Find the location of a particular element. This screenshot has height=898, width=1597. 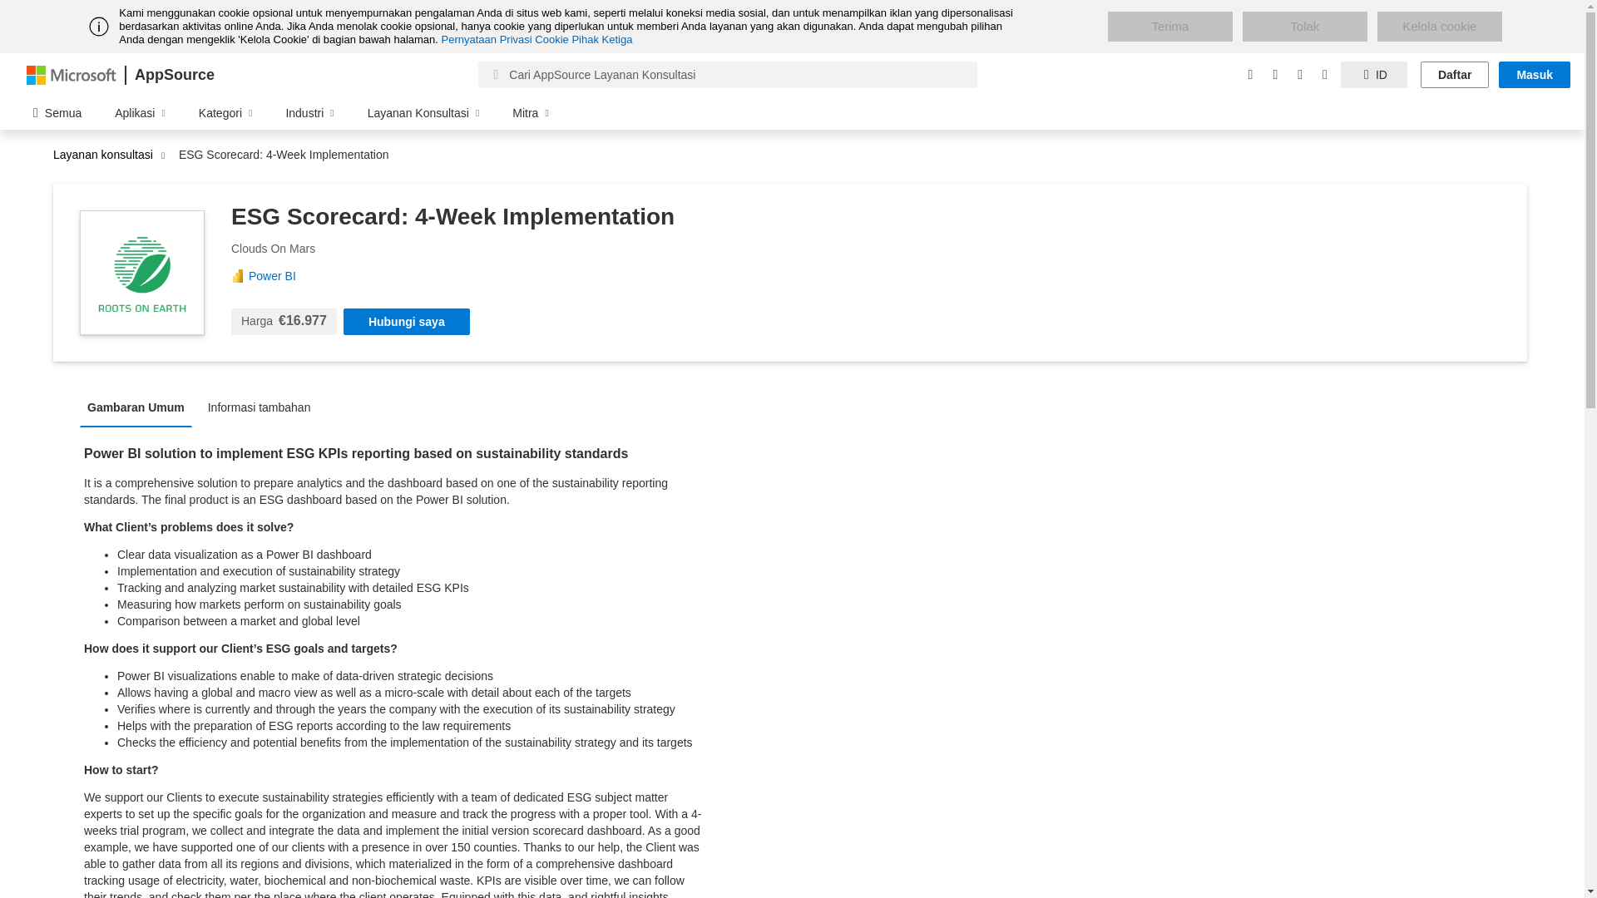

Layanan konsultasi is located at coordinates (106, 155).